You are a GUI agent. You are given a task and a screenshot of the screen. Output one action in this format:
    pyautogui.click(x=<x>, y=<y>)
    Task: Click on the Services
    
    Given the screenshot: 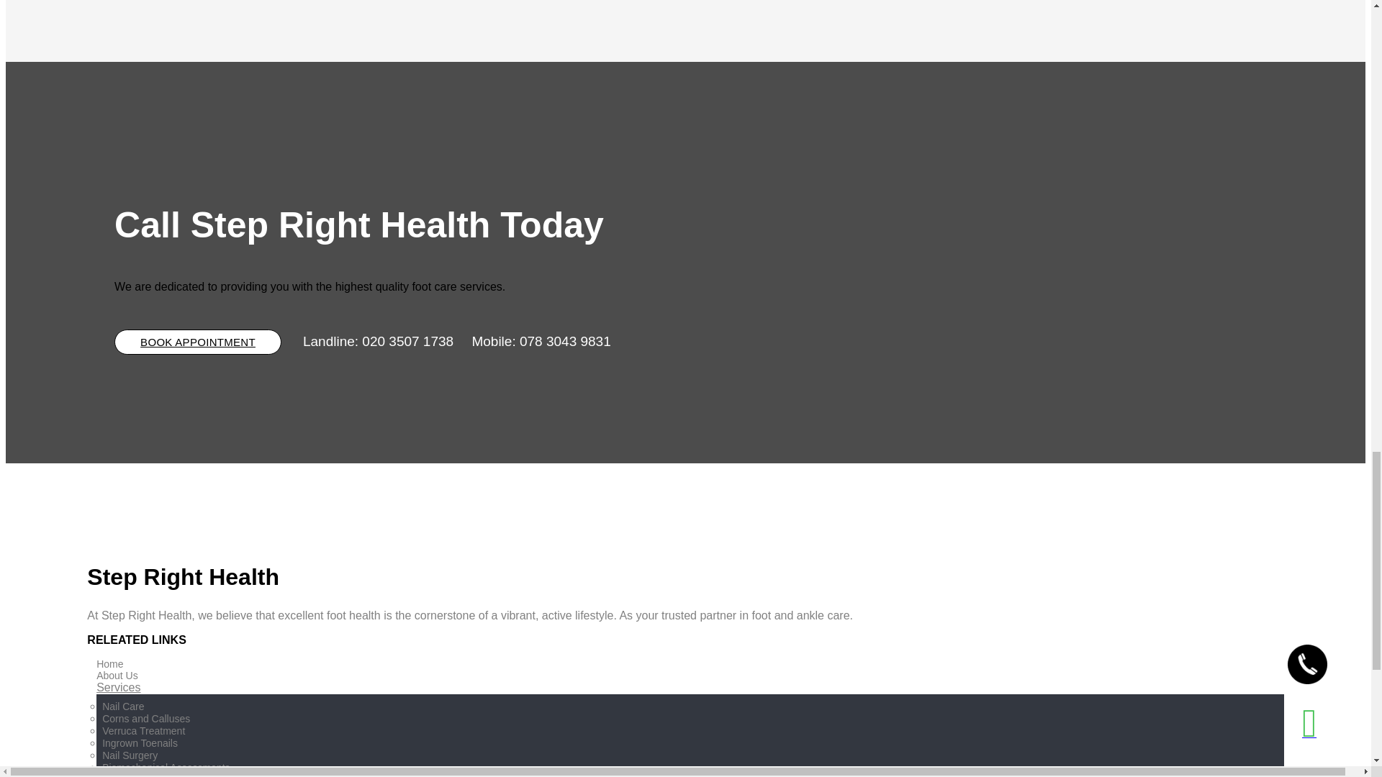 What is the action you would take?
    pyautogui.click(x=118, y=688)
    